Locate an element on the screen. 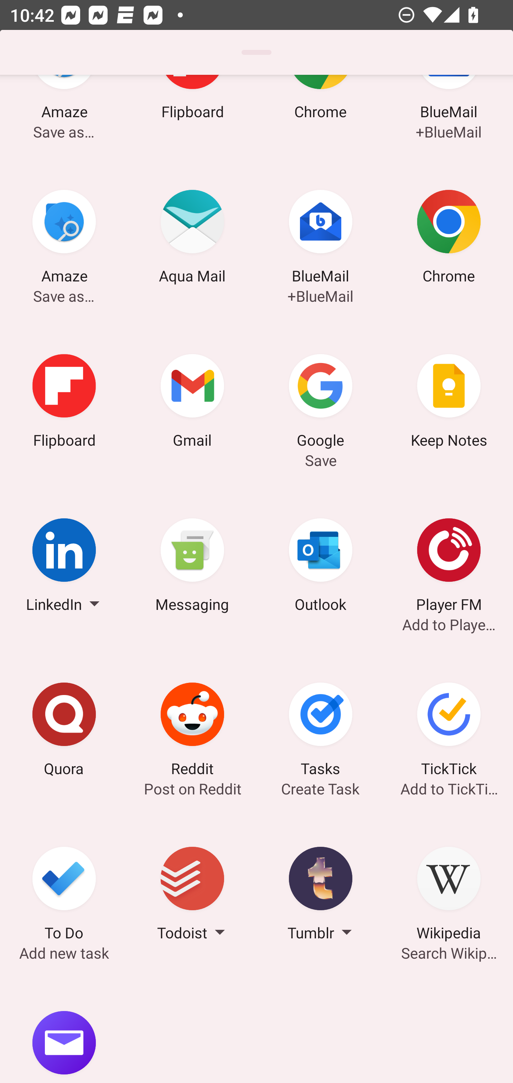  Keep Notes is located at coordinates (449, 403).